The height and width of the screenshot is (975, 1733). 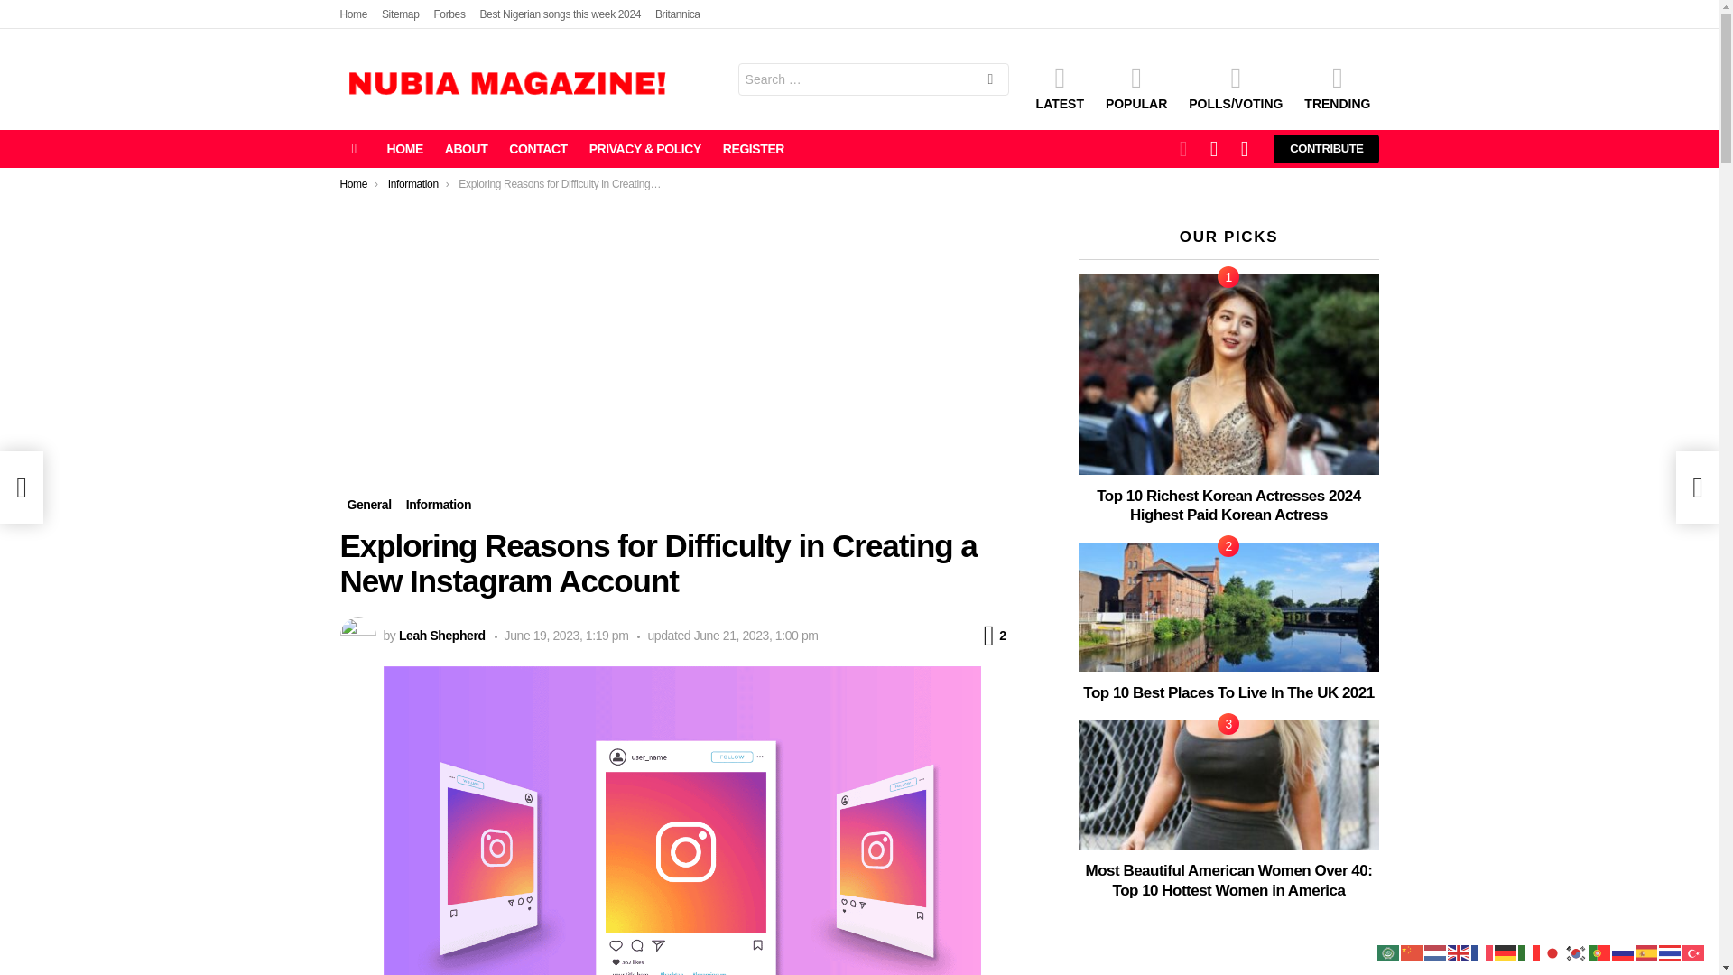 What do you see at coordinates (681, 361) in the screenshot?
I see `Advertisement` at bounding box center [681, 361].